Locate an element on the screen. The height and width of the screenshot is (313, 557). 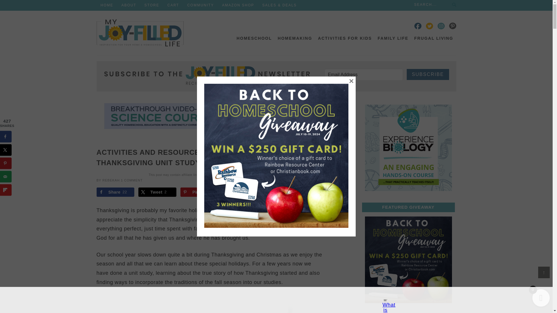
Share on Facebook is located at coordinates (115, 192).